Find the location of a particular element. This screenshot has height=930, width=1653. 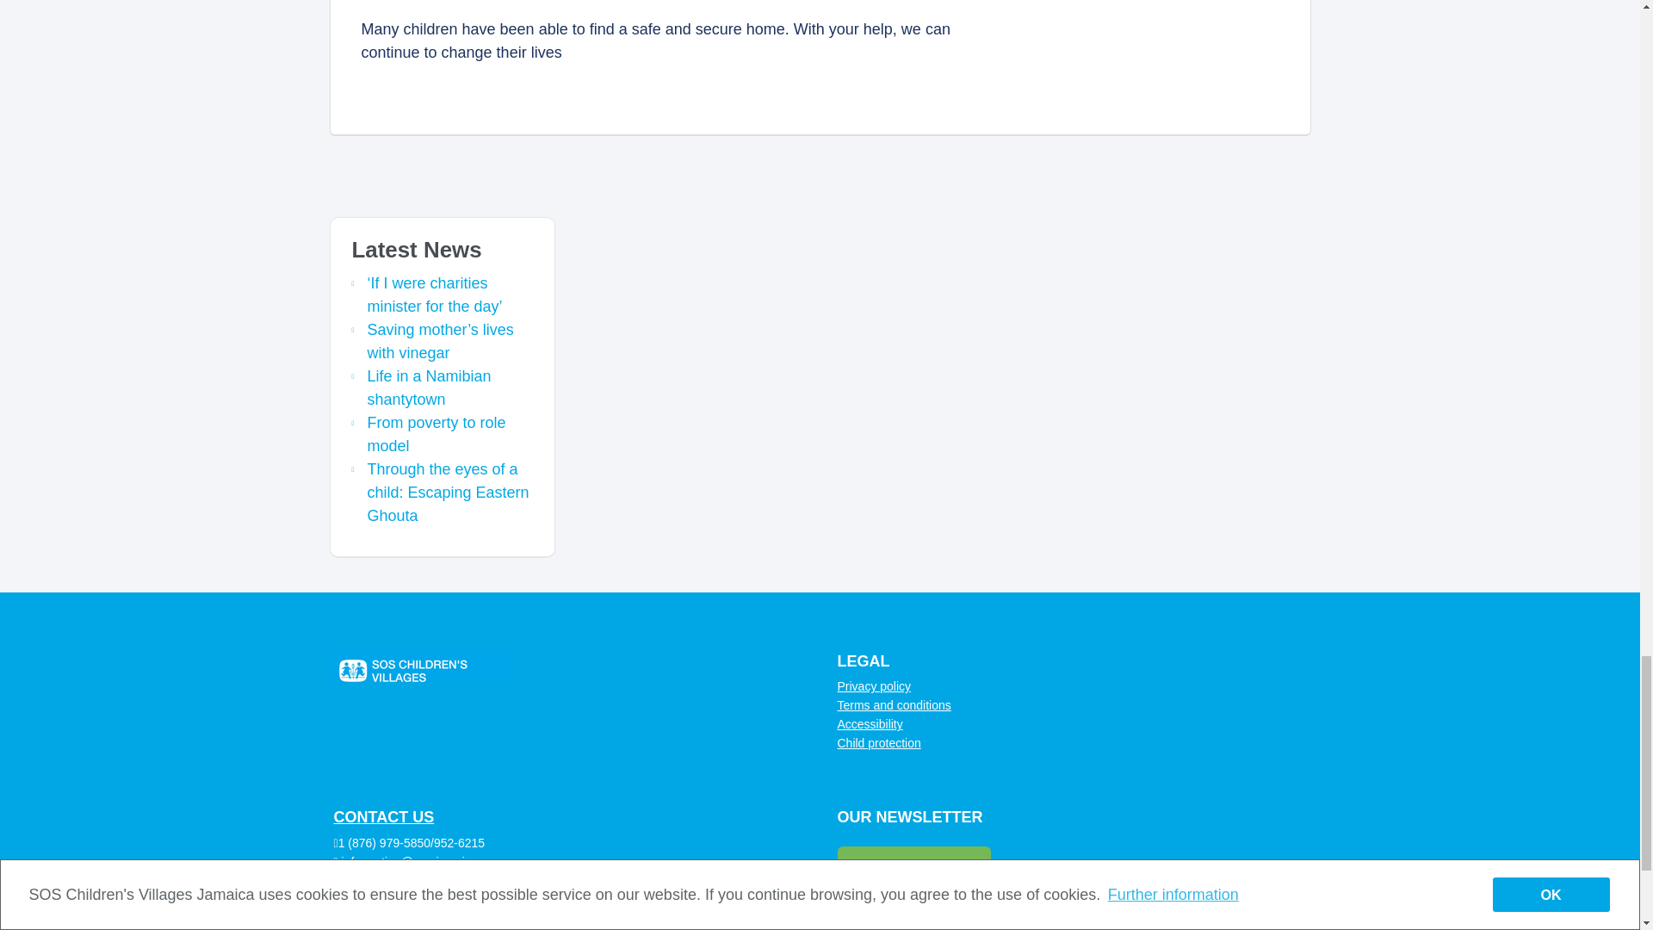

Accessibility is located at coordinates (870, 723).